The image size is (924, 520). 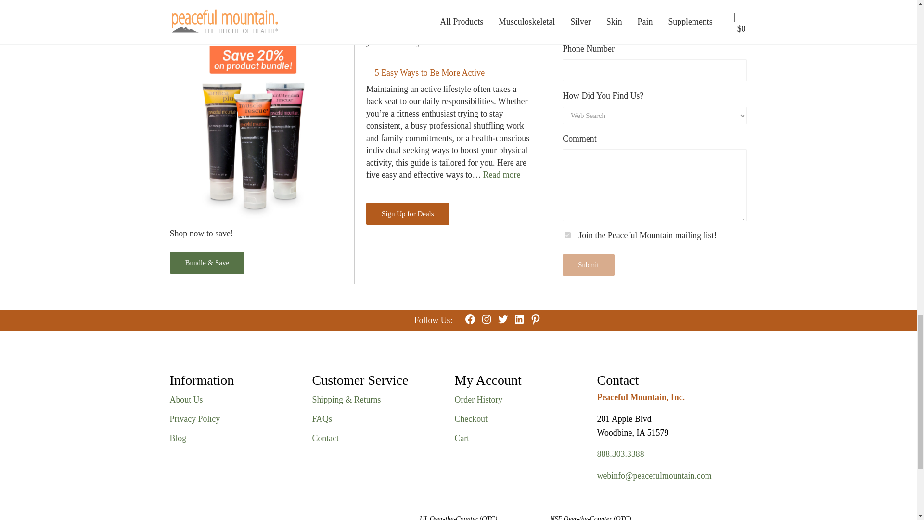 What do you see at coordinates (568, 235) in the screenshot?
I see `1` at bounding box center [568, 235].